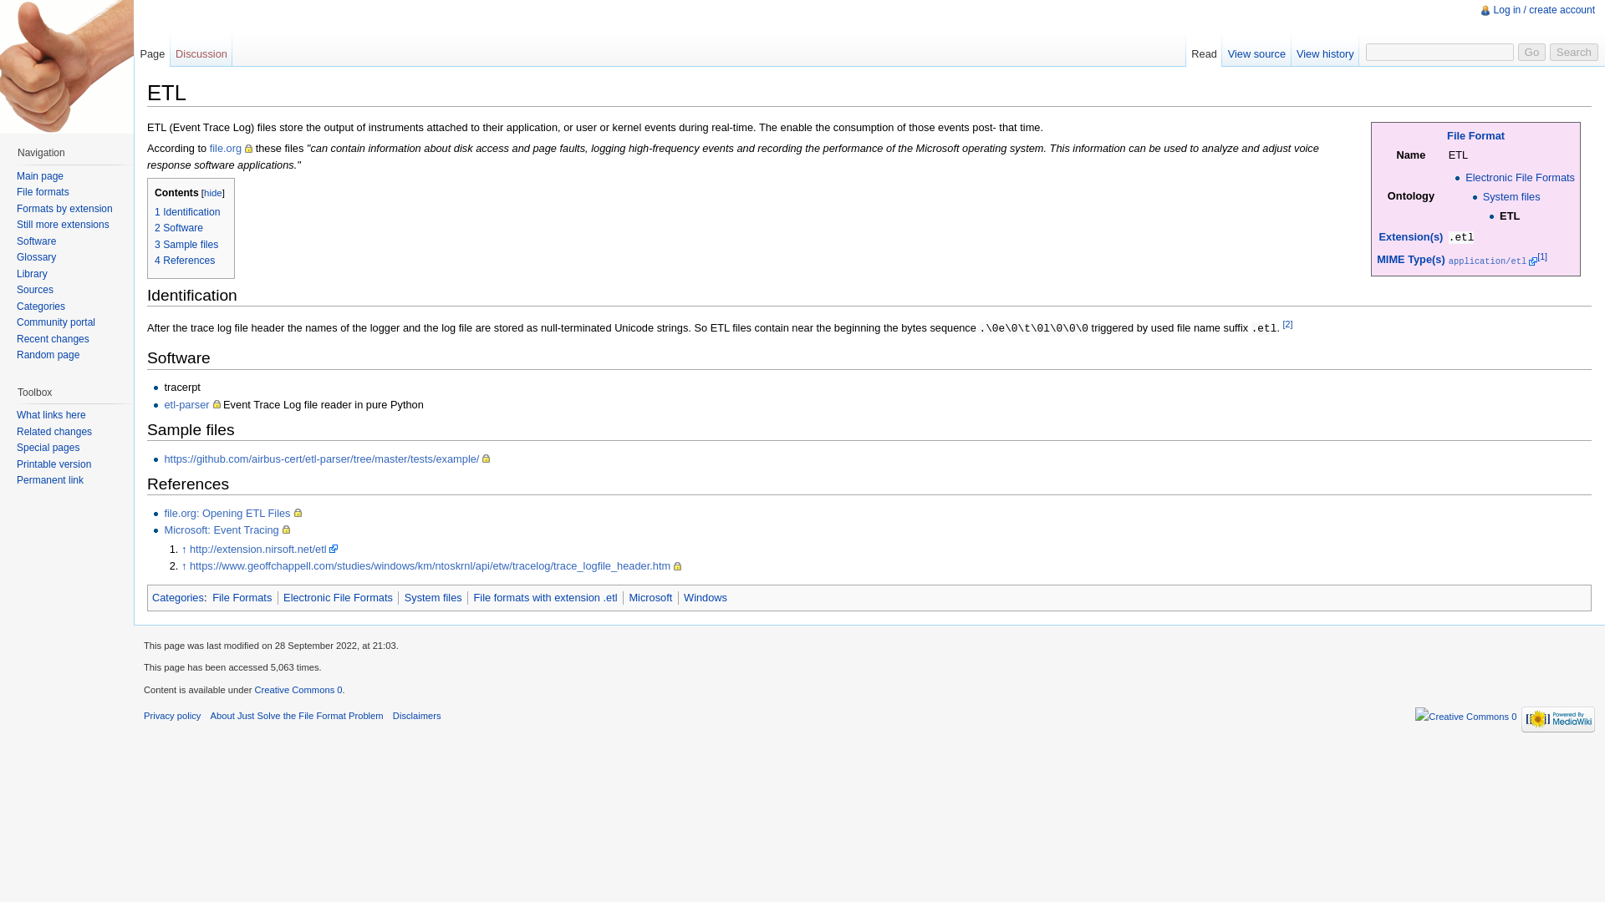 This screenshot has width=1605, height=902. Describe the element at coordinates (1511, 196) in the screenshot. I see `System files` at that location.